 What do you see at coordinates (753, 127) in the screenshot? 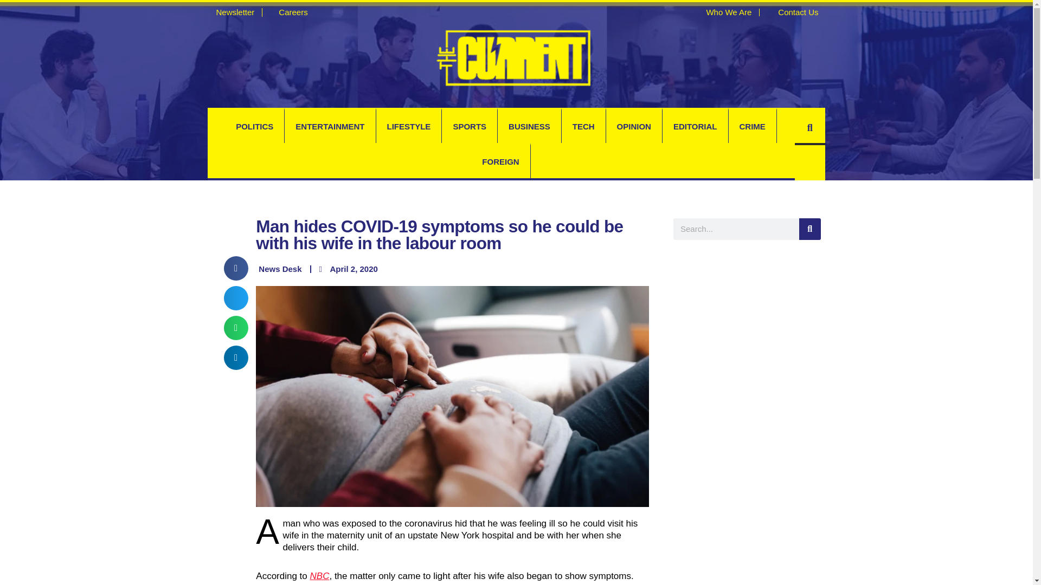
I see `CRIME` at bounding box center [753, 127].